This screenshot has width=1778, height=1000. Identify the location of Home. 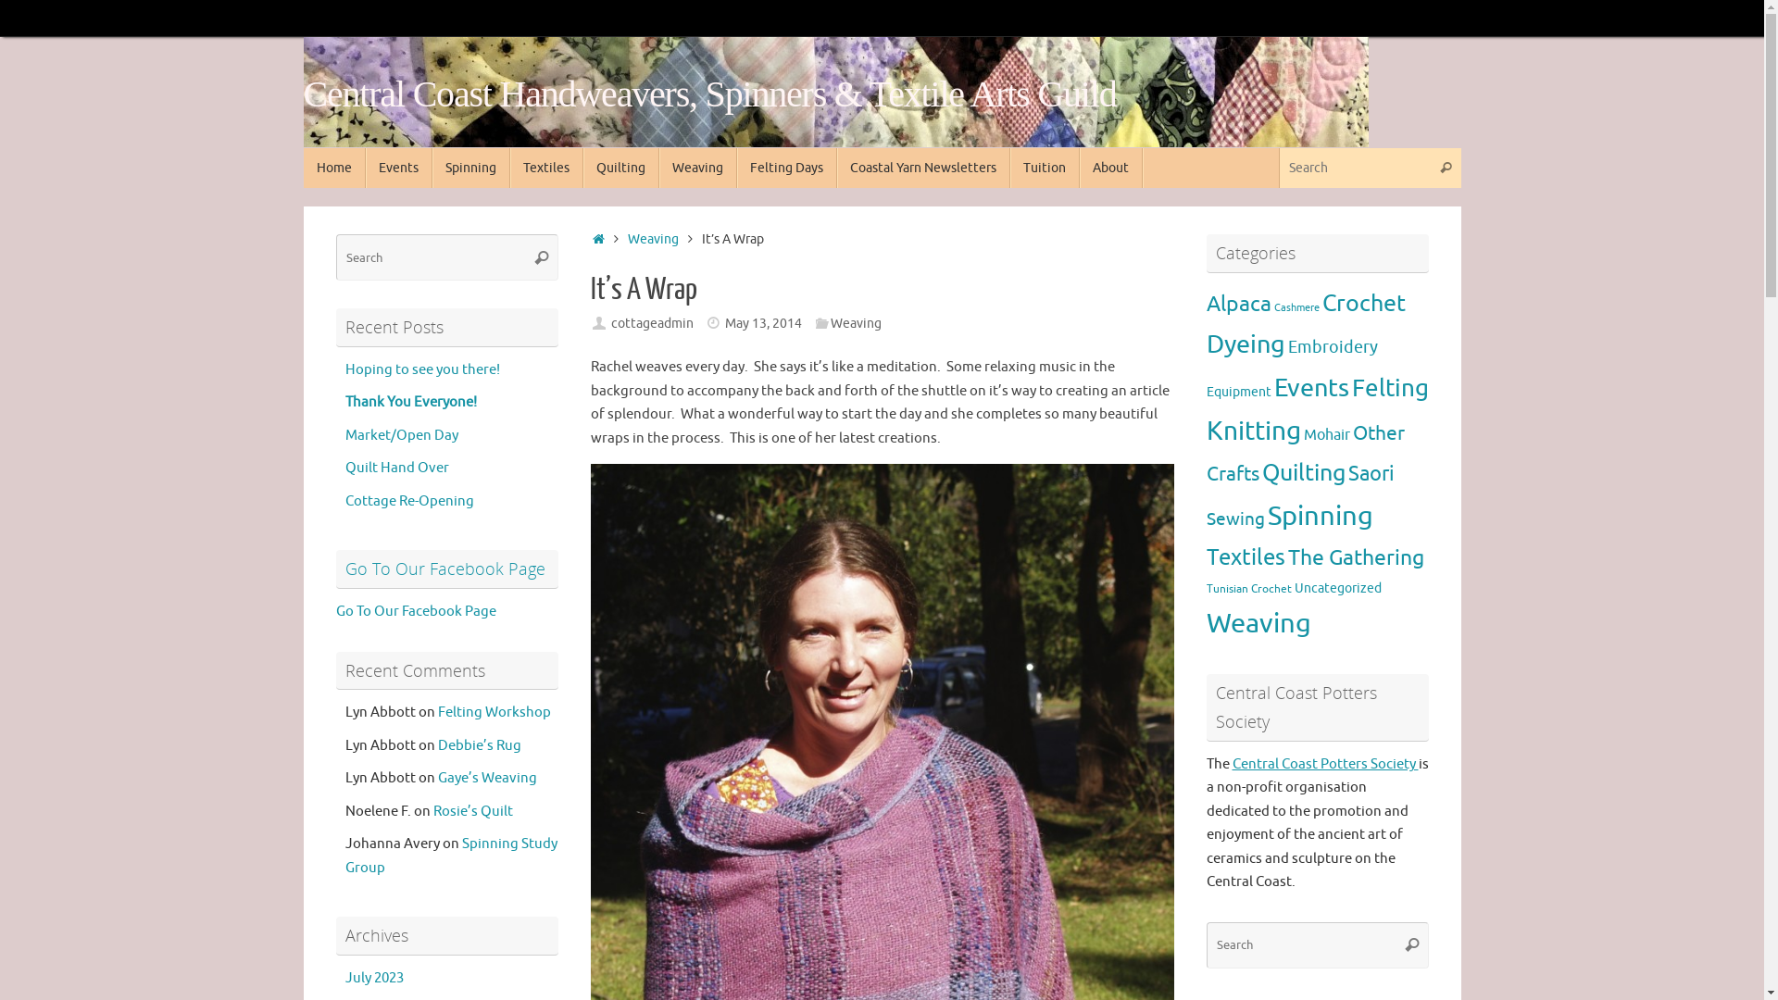
(335, 169).